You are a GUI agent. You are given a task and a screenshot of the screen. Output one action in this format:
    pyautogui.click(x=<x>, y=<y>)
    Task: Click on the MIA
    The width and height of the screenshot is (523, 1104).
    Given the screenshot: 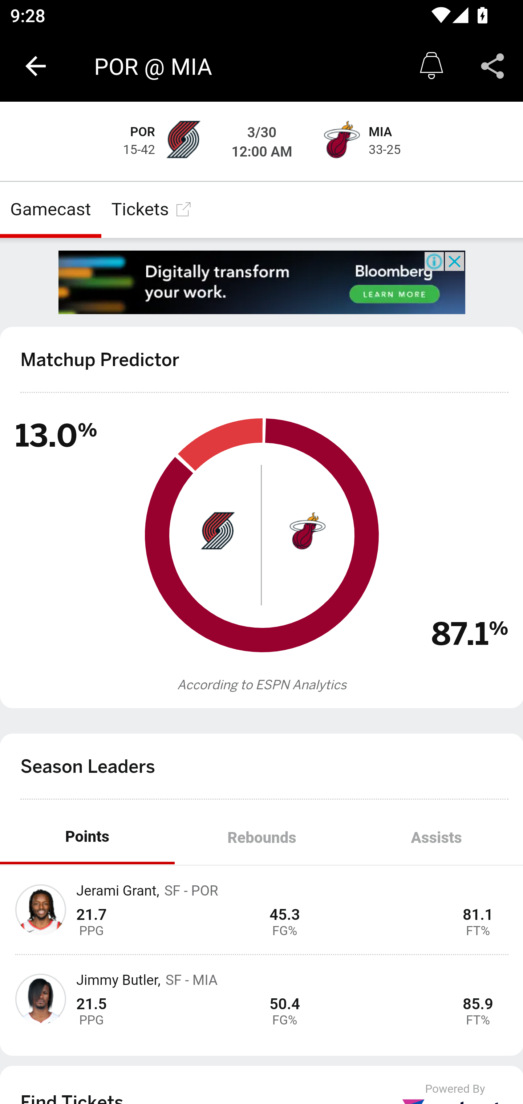 What is the action you would take?
    pyautogui.click(x=381, y=132)
    